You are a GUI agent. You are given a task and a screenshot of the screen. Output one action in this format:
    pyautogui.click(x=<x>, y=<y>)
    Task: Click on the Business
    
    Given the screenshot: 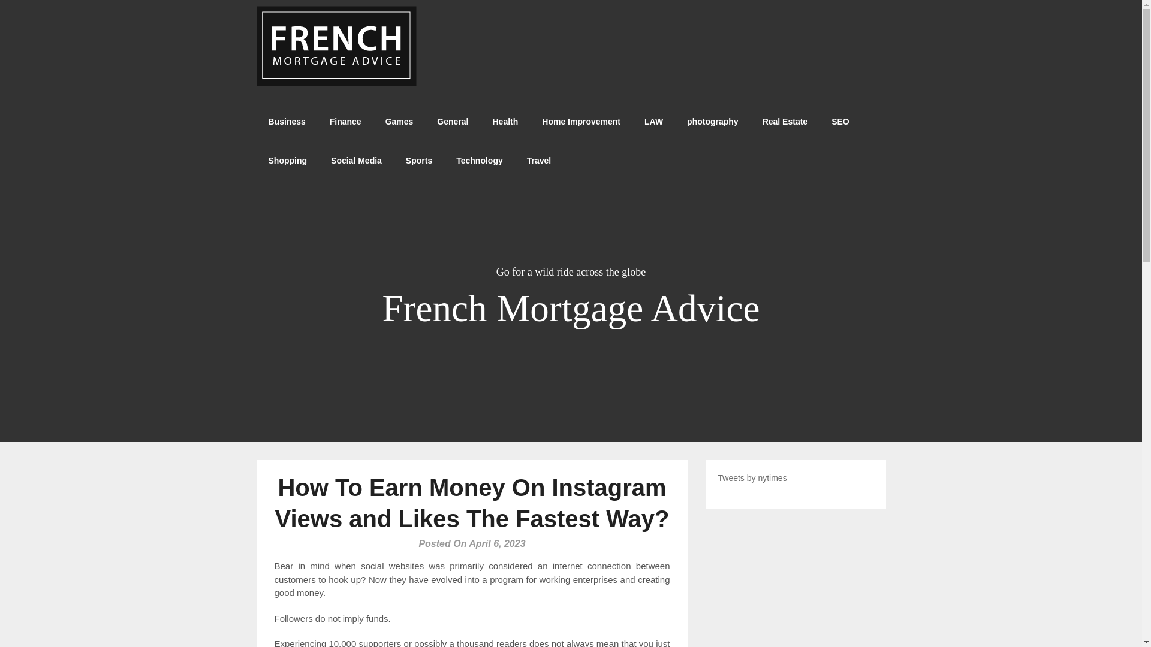 What is the action you would take?
    pyautogui.click(x=287, y=122)
    